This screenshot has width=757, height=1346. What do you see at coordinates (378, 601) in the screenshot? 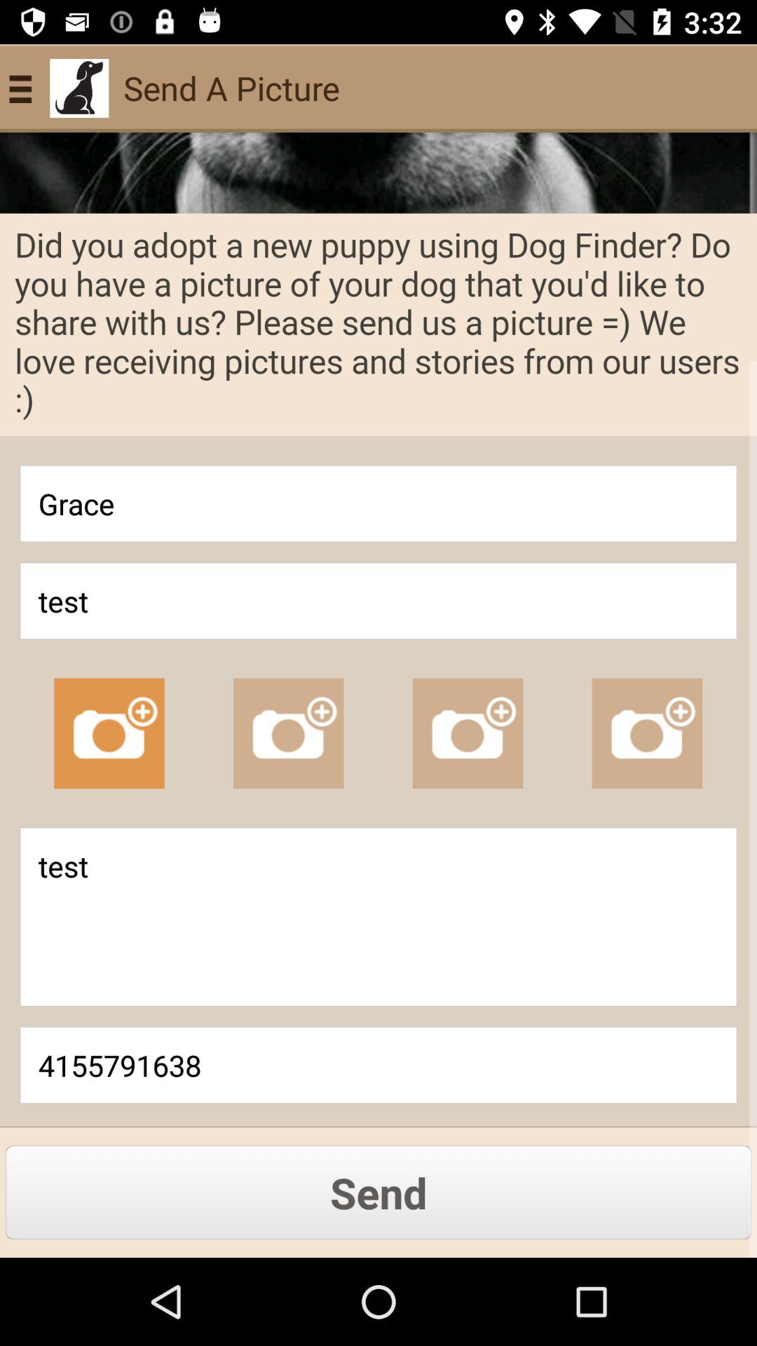
I see `click on the button which is below the grace` at bounding box center [378, 601].